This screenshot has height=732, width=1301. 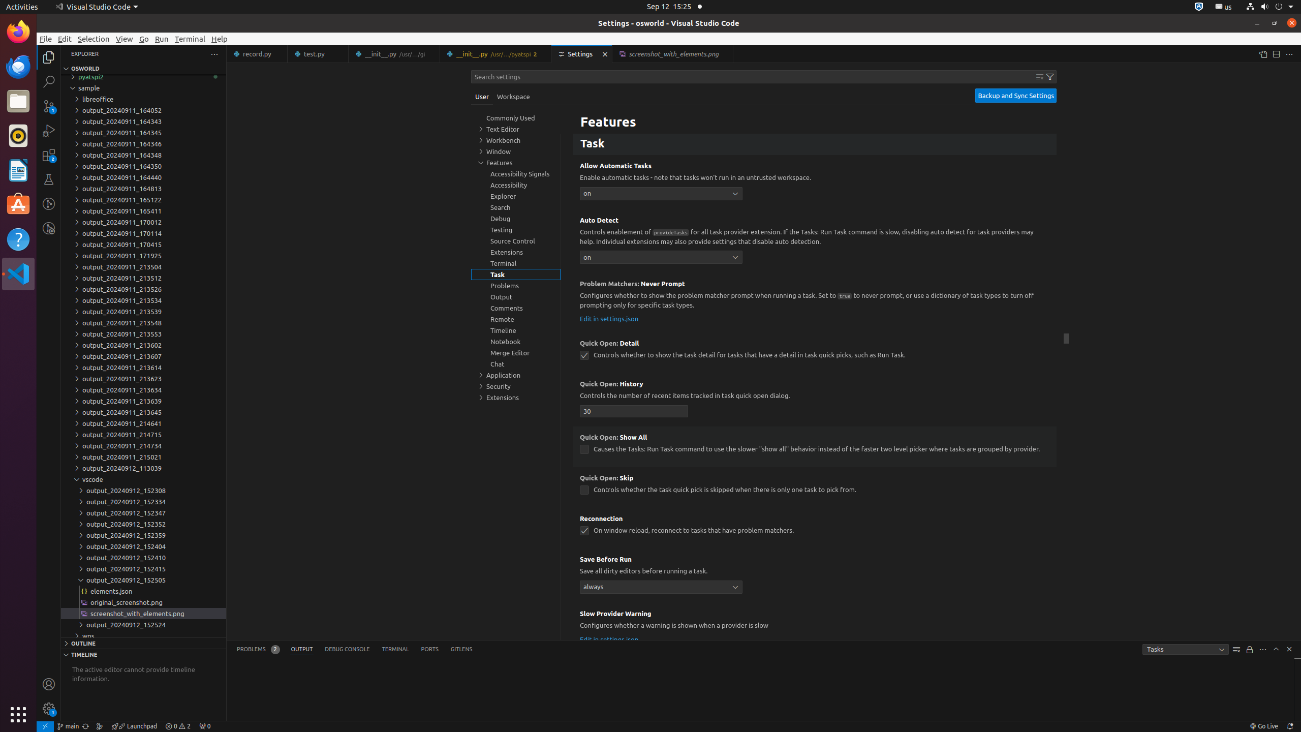 I want to click on Warnings: 2, so click(x=178, y=726).